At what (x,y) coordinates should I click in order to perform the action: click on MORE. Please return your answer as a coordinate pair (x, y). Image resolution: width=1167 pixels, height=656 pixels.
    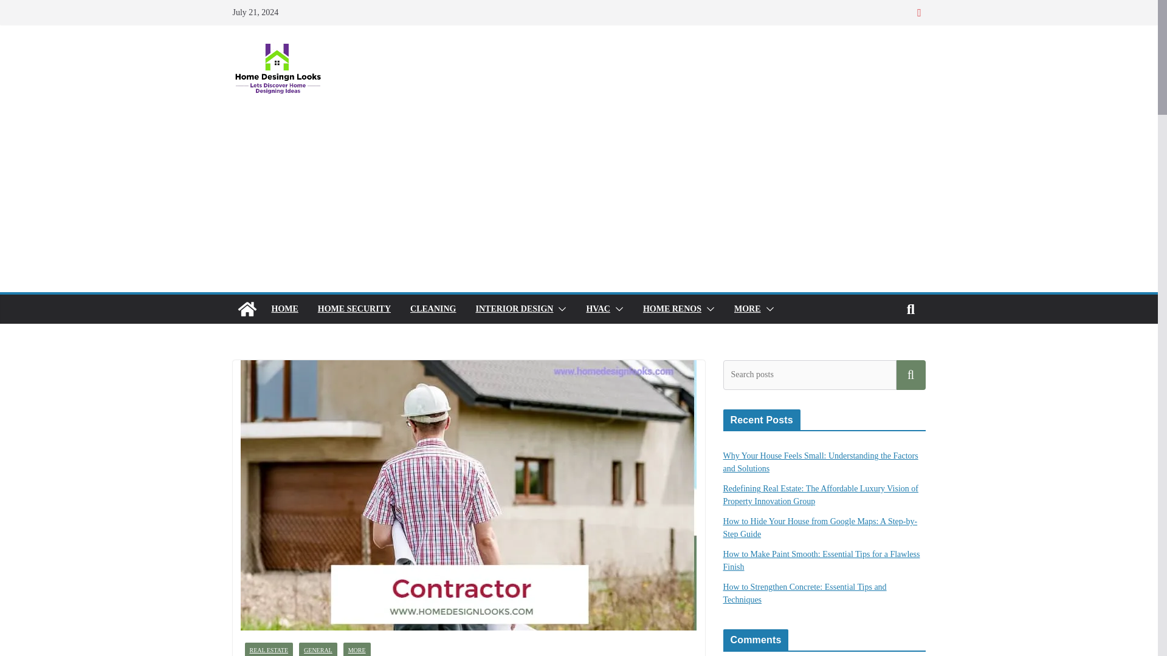
    Looking at the image, I should click on (357, 649).